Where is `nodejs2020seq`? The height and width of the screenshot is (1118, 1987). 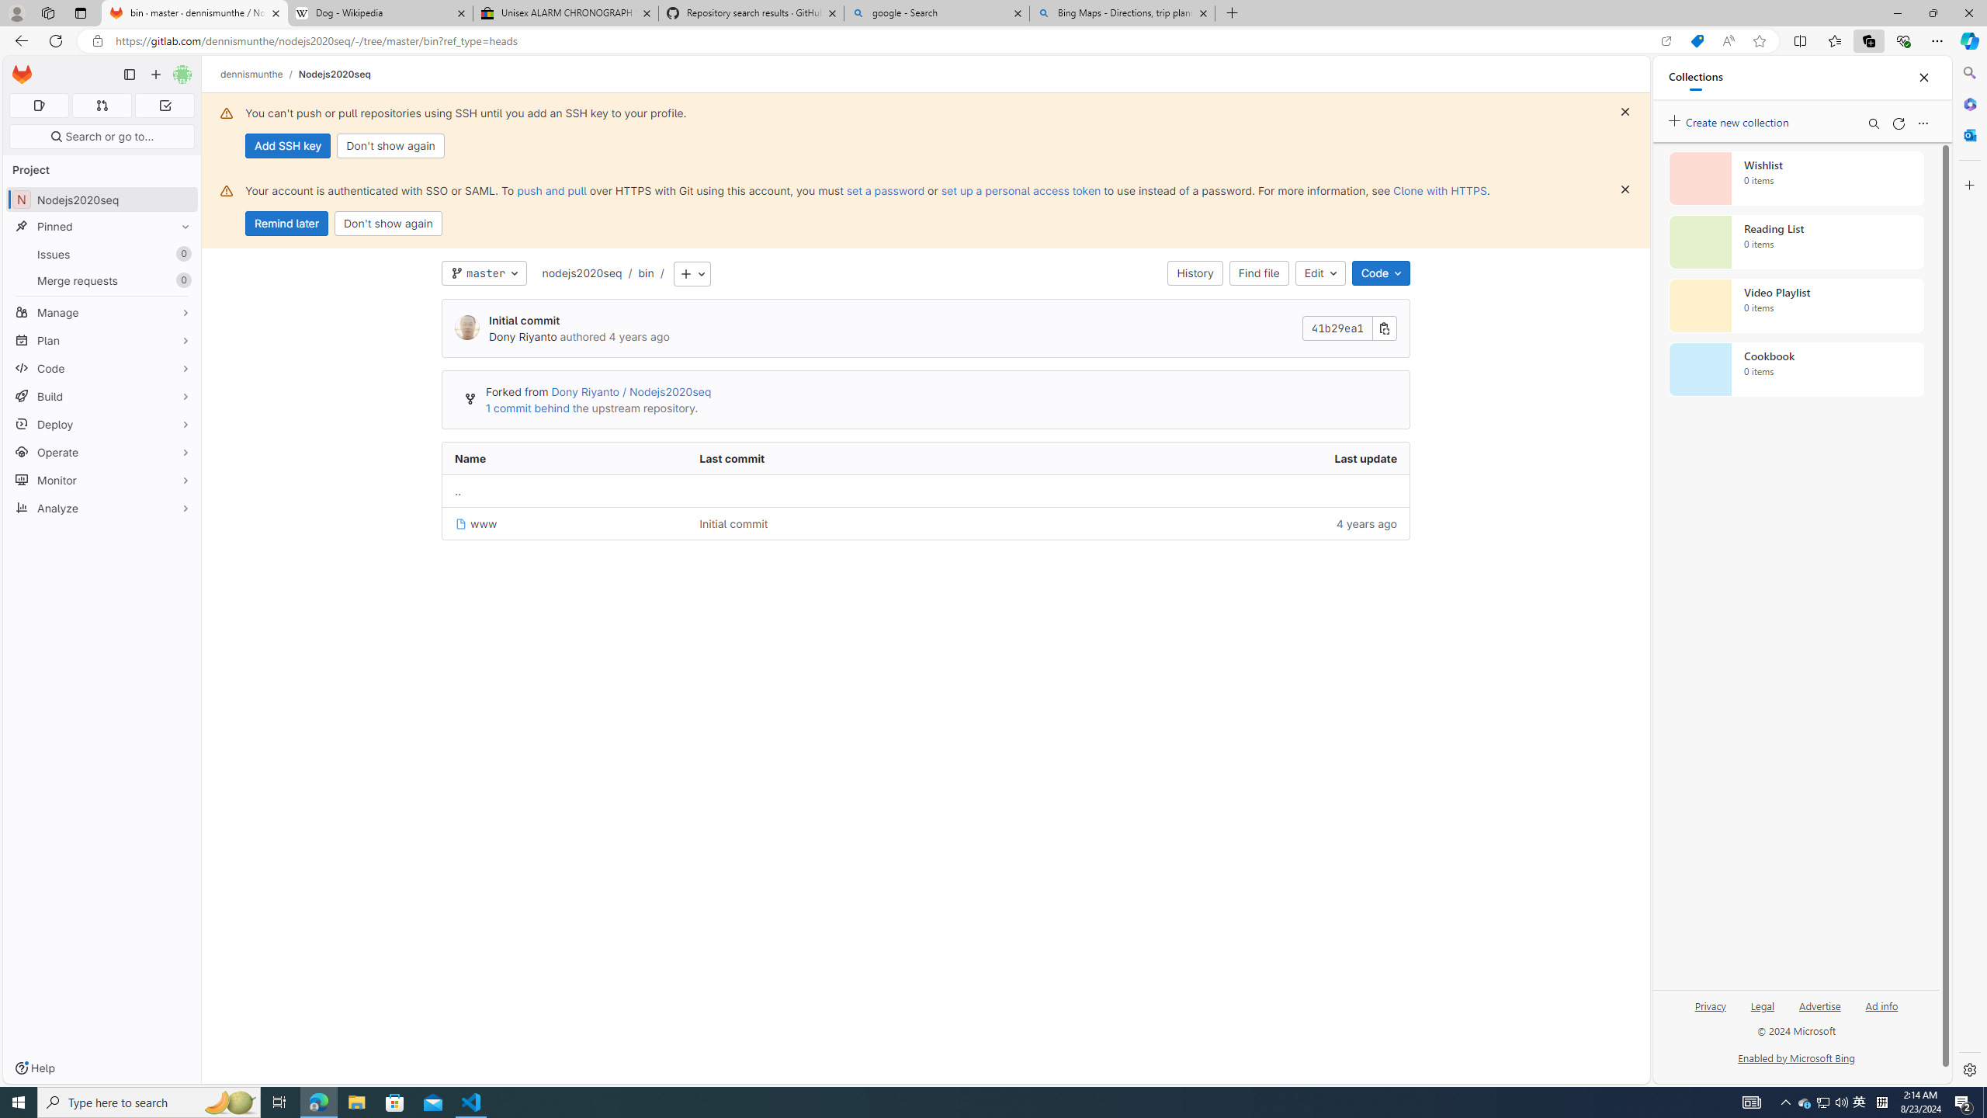 nodejs2020seq is located at coordinates (582, 273).